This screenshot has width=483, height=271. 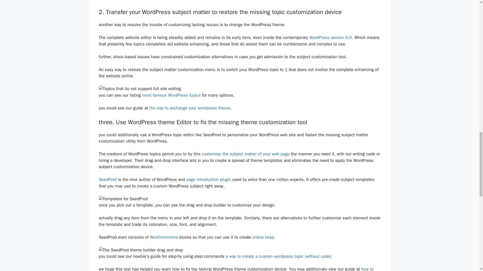 I want to click on Topics that do not support full site editing, so click(x=139, y=89).